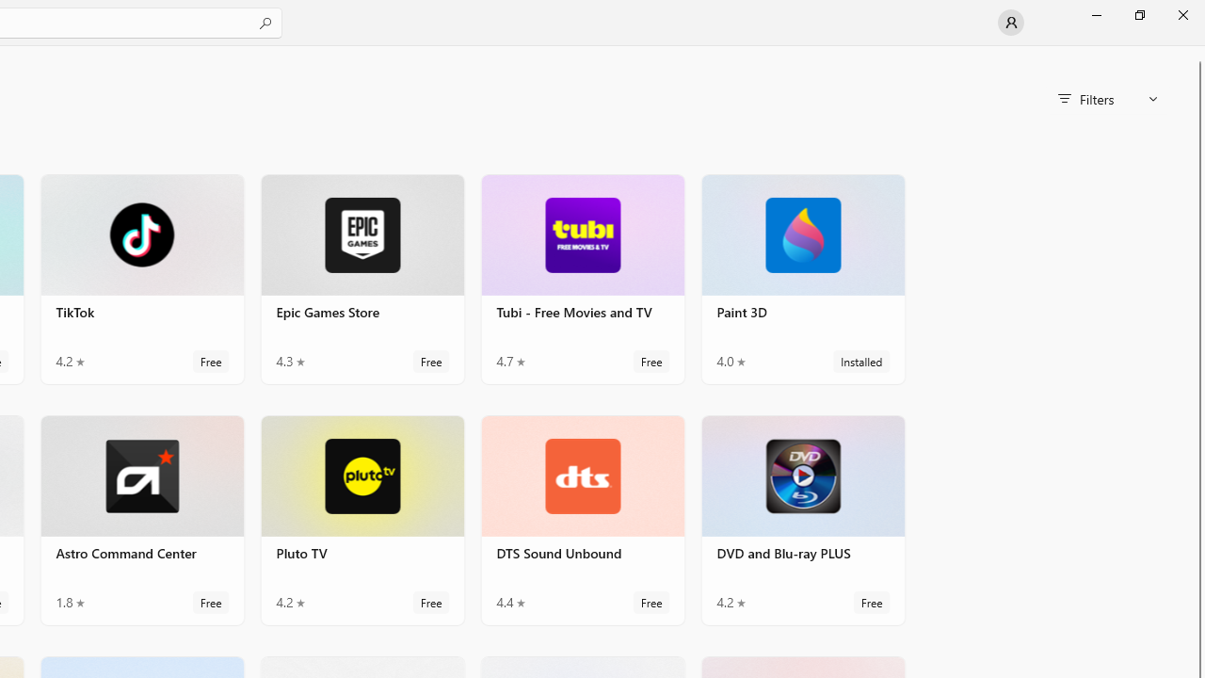 The image size is (1205, 678). I want to click on Pluto TV. Average rating of 4.2 out of five stars. Free  , so click(362, 519).